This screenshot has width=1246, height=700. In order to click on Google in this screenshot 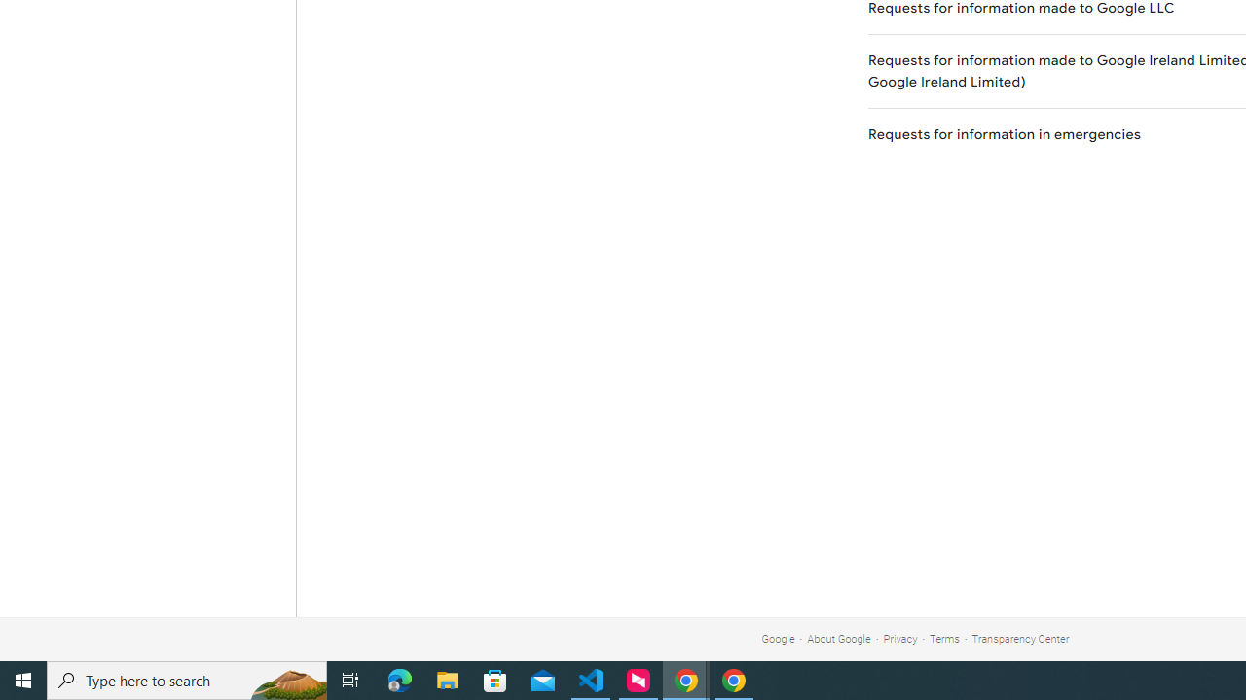, I will do `click(778, 638)`.